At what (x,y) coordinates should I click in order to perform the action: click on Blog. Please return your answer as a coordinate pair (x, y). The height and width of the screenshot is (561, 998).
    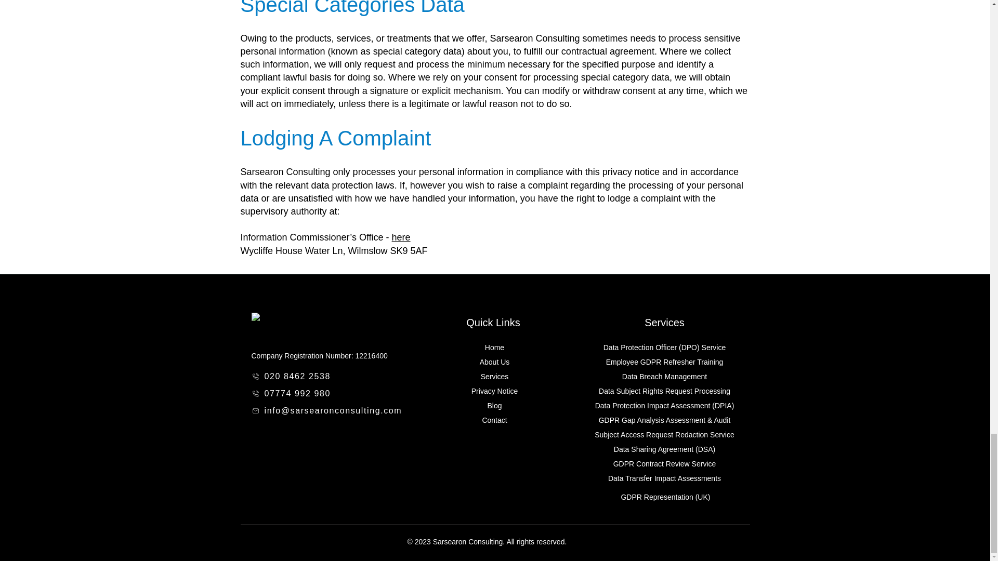
    Looking at the image, I should click on (494, 406).